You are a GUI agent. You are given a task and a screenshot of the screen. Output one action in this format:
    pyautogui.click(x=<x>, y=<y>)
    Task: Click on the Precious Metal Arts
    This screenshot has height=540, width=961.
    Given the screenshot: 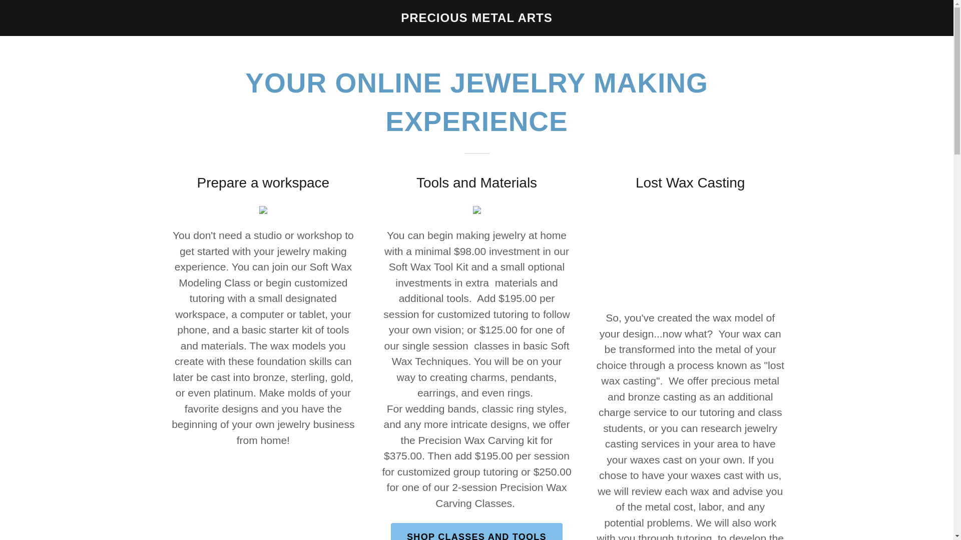 What is the action you would take?
    pyautogui.click(x=476, y=18)
    